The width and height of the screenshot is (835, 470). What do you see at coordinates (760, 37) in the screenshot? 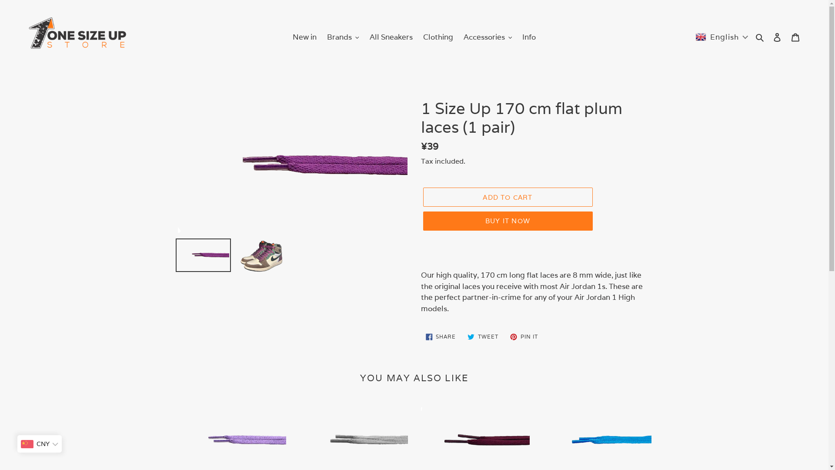
I see `Search` at bounding box center [760, 37].